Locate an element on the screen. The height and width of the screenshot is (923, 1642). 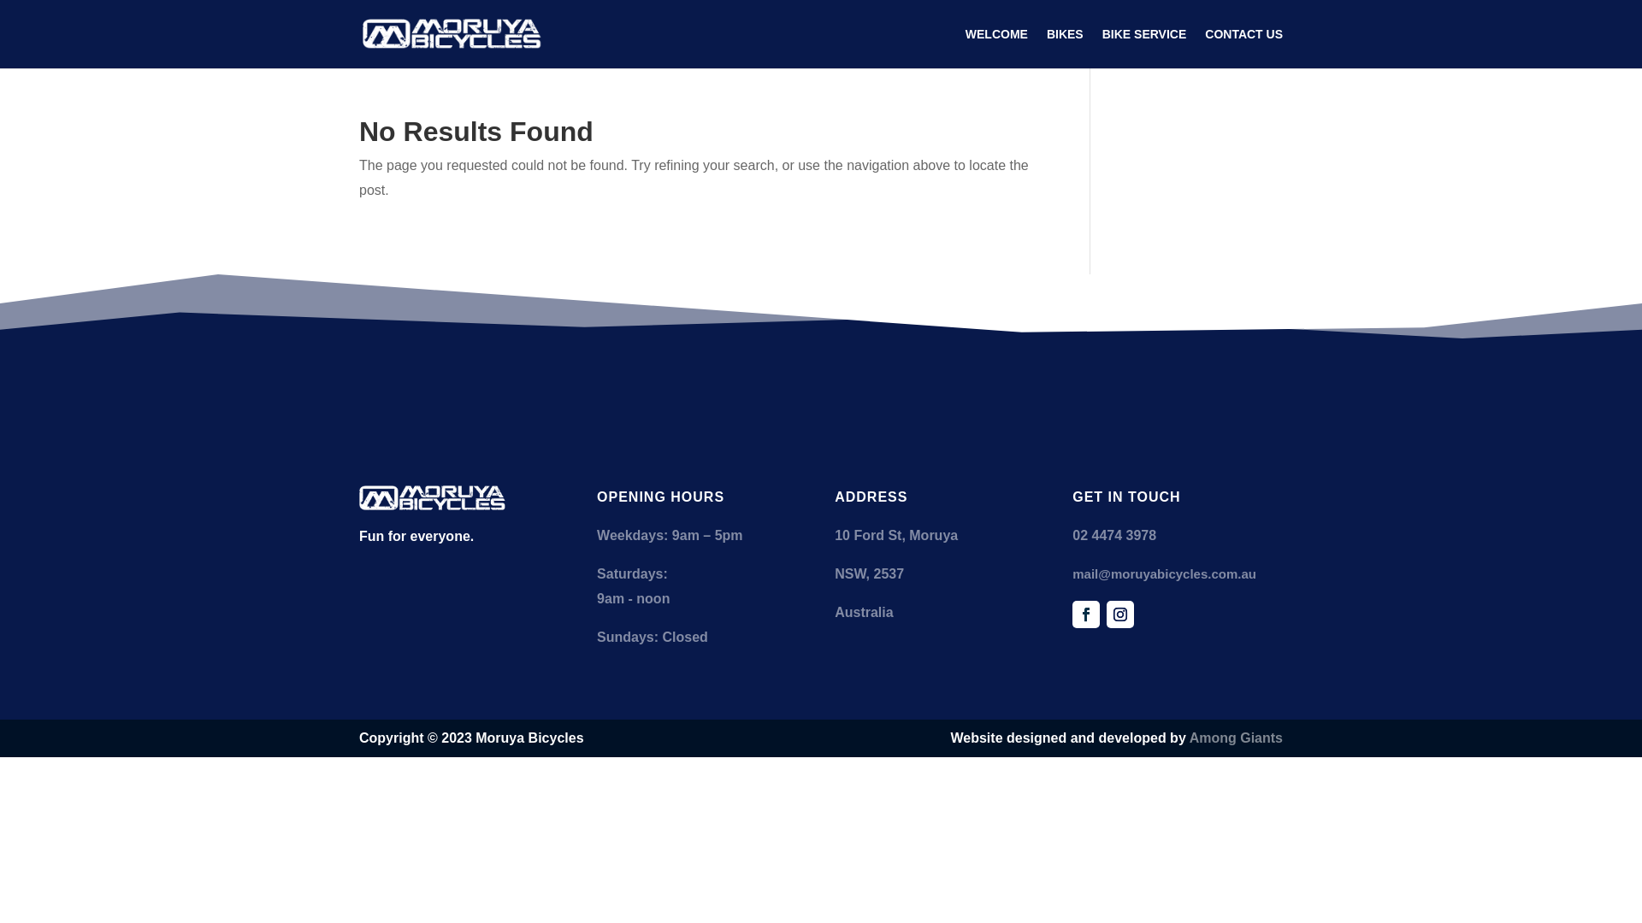
MORUYA-BICYCLES-WHITE-SMALL is located at coordinates (433, 498).